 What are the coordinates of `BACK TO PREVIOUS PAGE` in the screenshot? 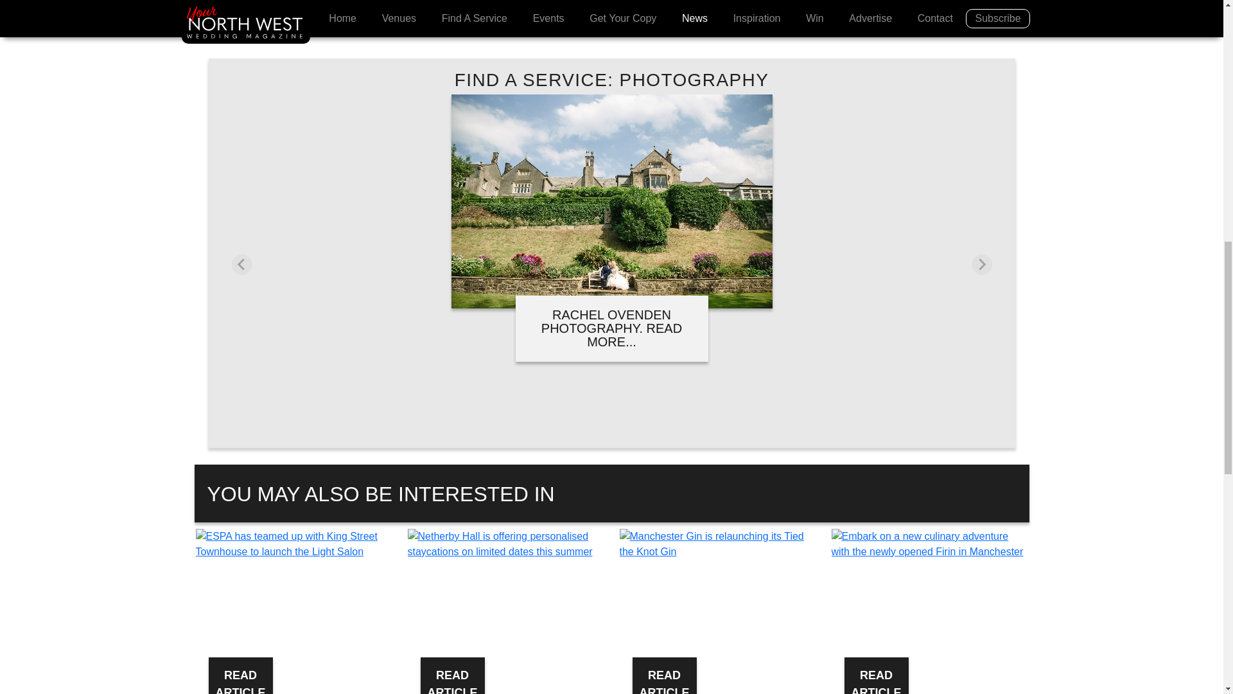 It's located at (277, 2).